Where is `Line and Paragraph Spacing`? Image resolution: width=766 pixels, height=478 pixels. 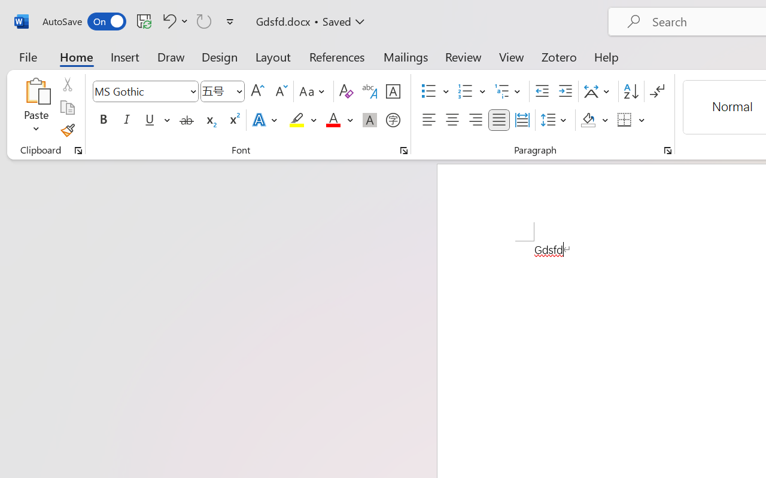 Line and Paragraph Spacing is located at coordinates (555, 120).